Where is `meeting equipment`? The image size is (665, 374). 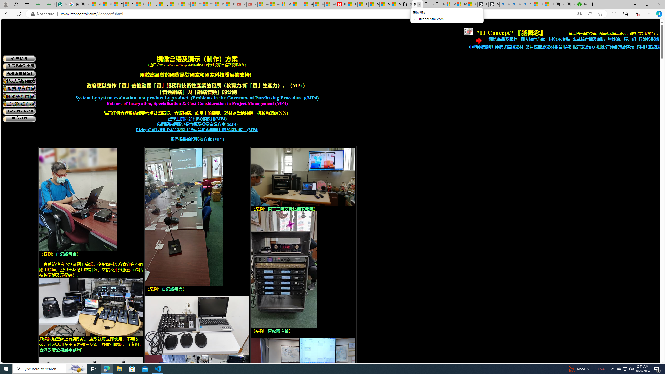
meeting equipment is located at coordinates (284, 269).